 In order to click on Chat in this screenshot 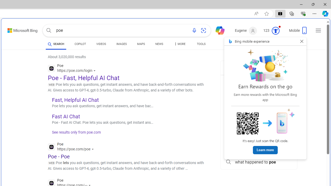, I will do `click(218, 30)`.